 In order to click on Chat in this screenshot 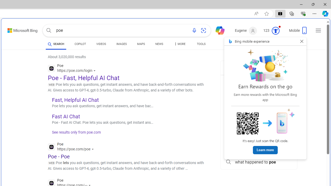, I will do `click(218, 30)`.